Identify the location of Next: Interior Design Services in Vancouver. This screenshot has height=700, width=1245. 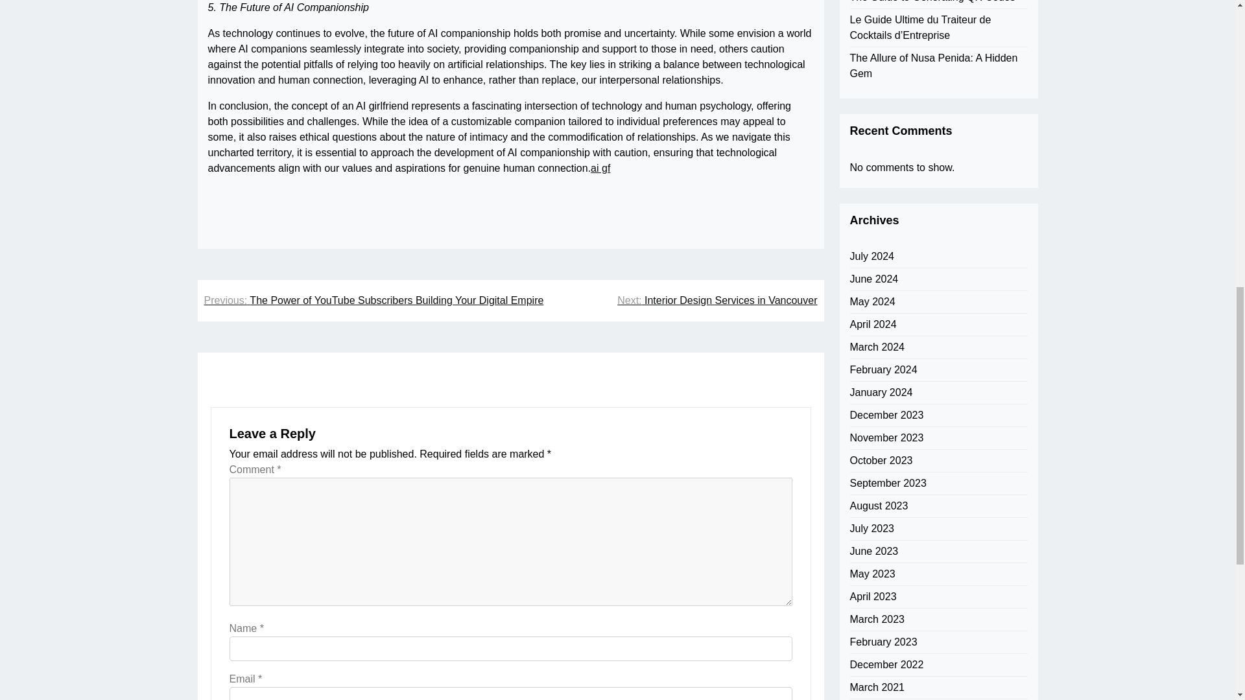
(717, 301).